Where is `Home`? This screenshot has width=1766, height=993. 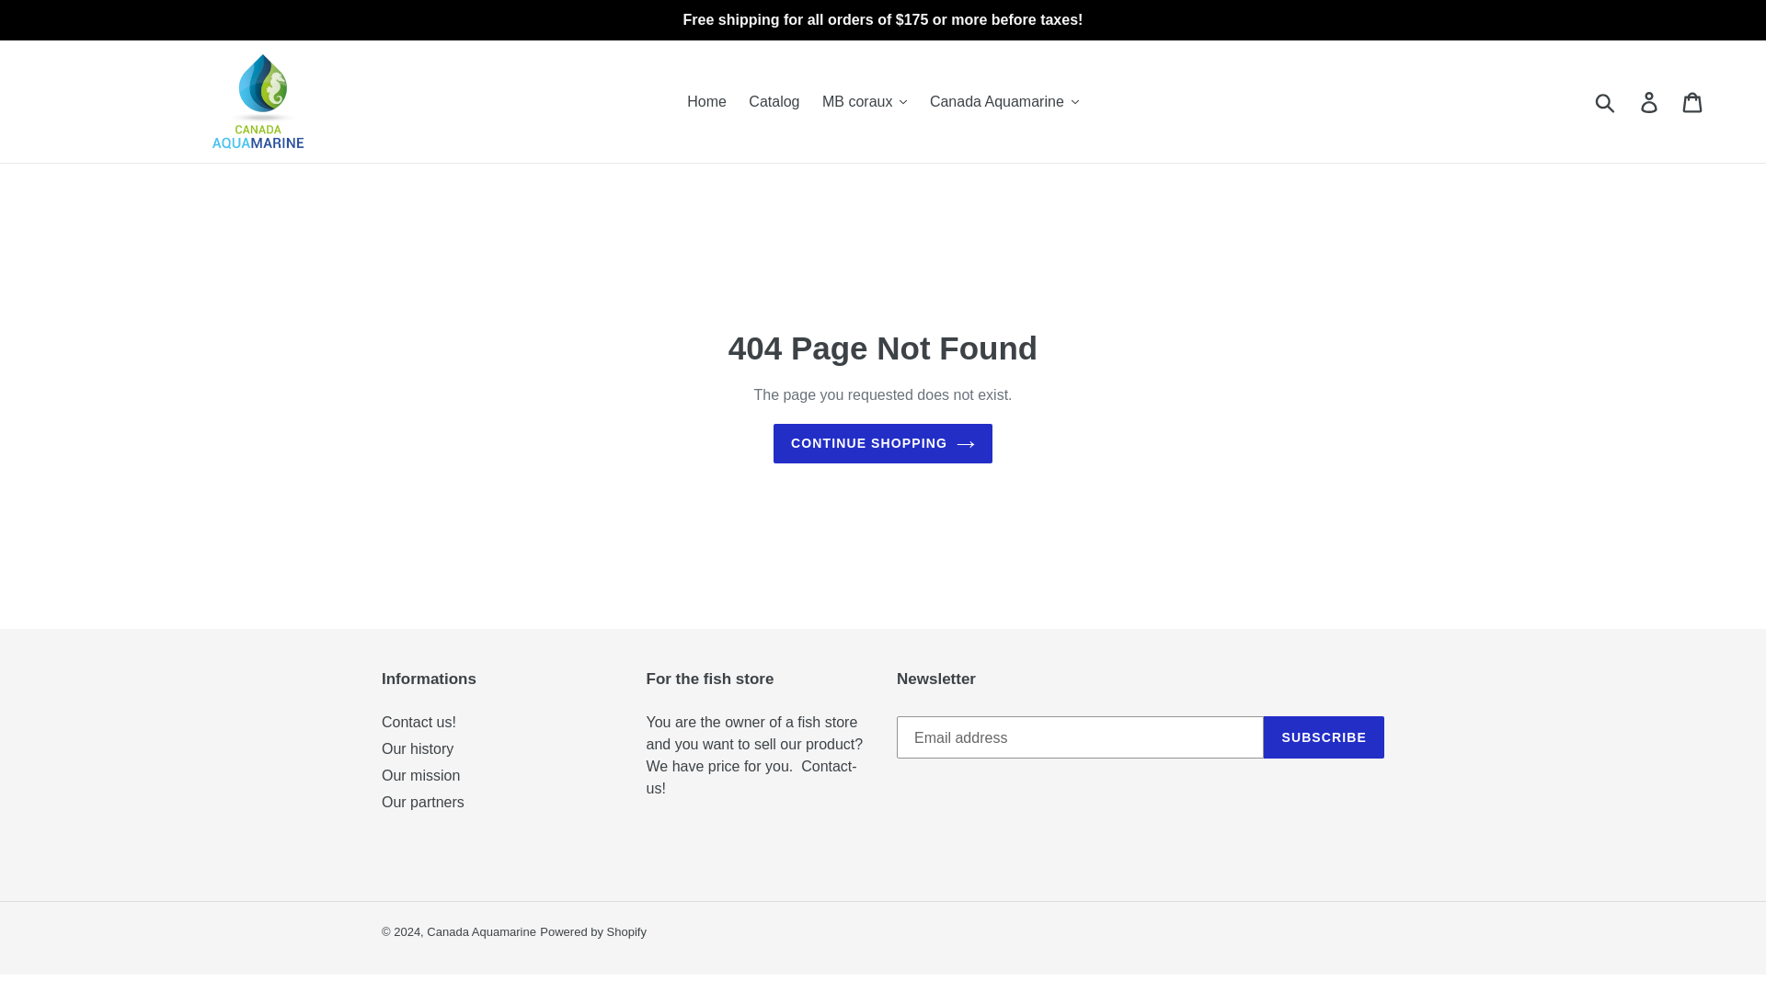
Home is located at coordinates (706, 102).